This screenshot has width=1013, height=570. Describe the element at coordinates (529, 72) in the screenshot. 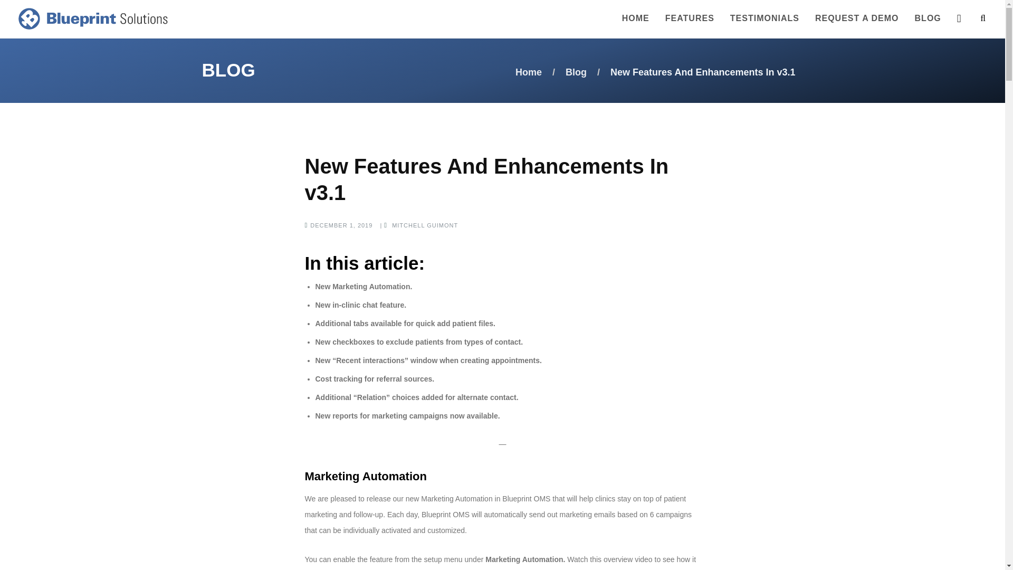

I see `Home` at that location.